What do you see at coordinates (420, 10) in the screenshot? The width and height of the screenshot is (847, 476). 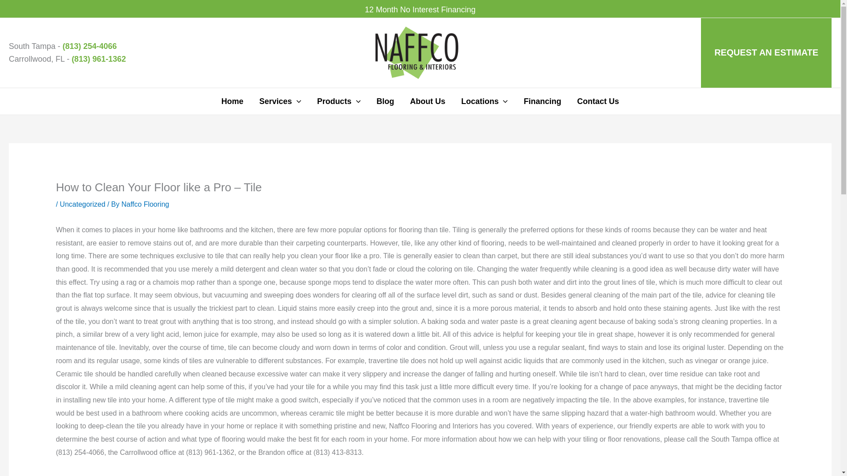 I see `12 Month No Interest Financing` at bounding box center [420, 10].